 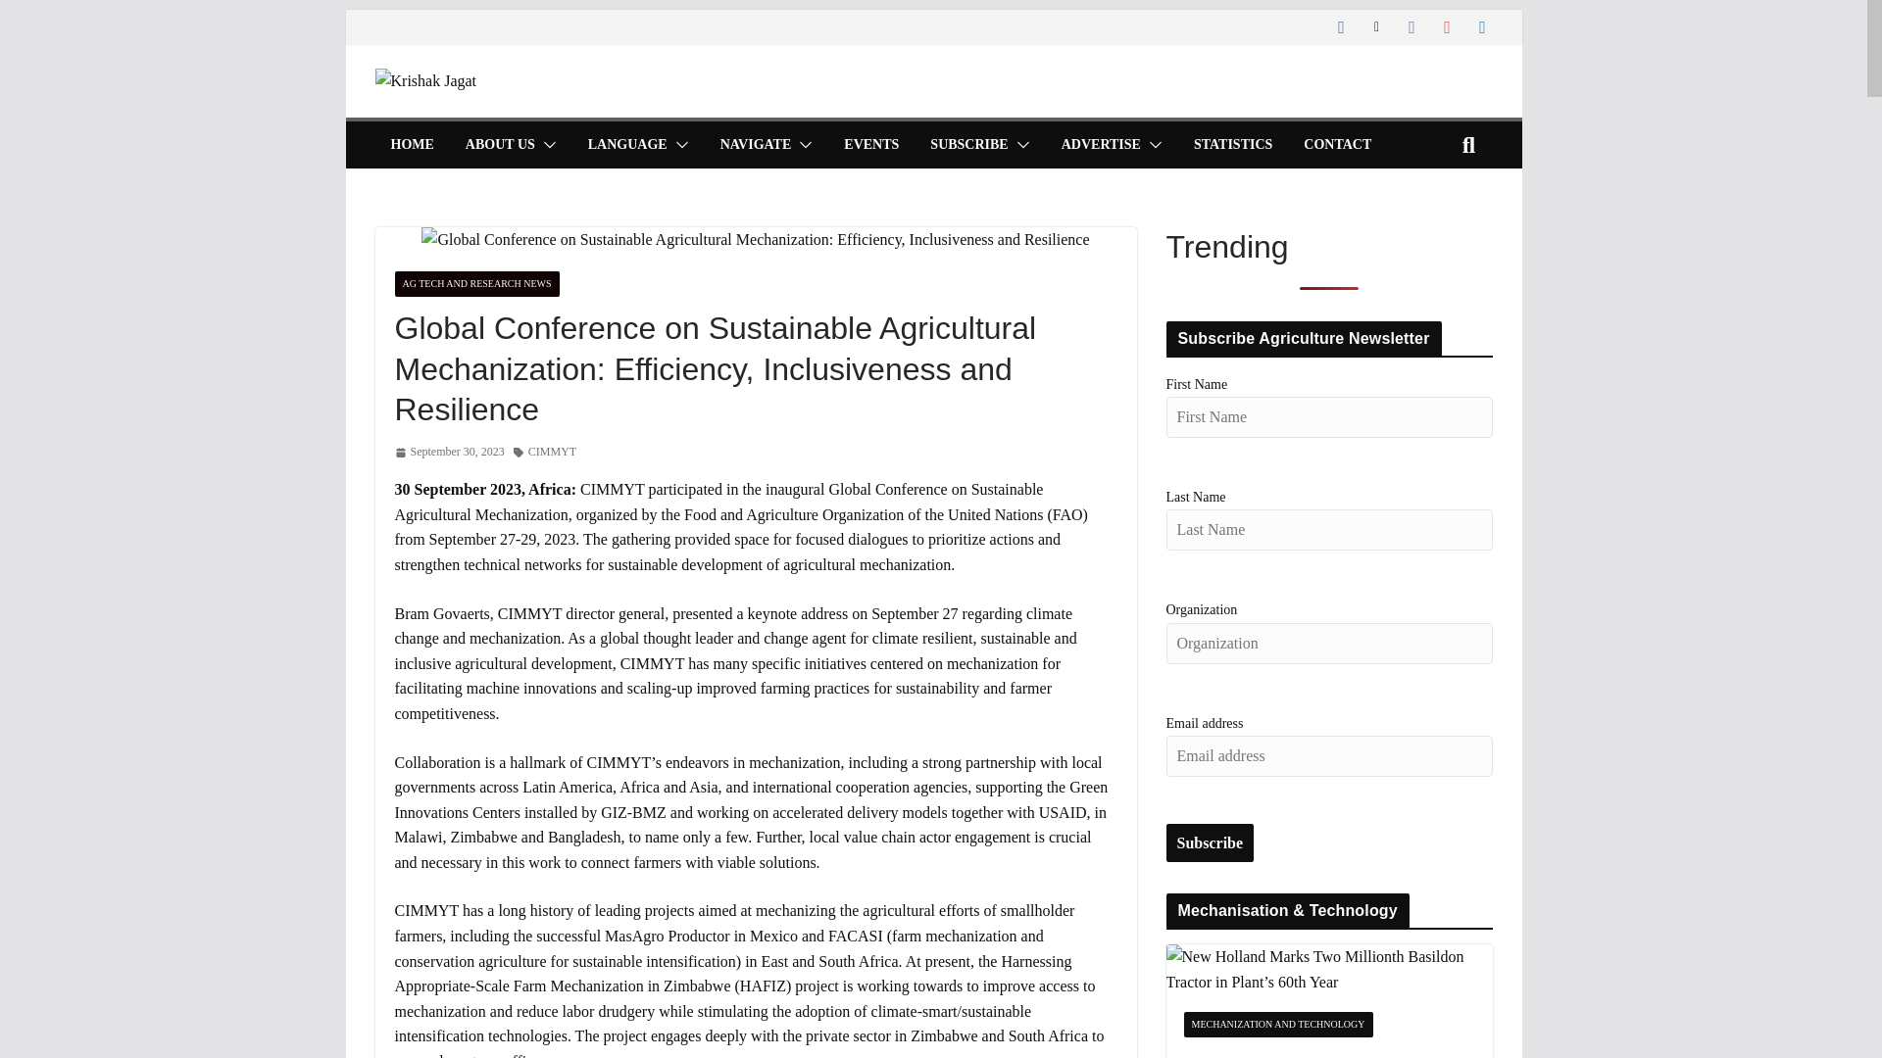 I want to click on LANGUAGE, so click(x=627, y=145).